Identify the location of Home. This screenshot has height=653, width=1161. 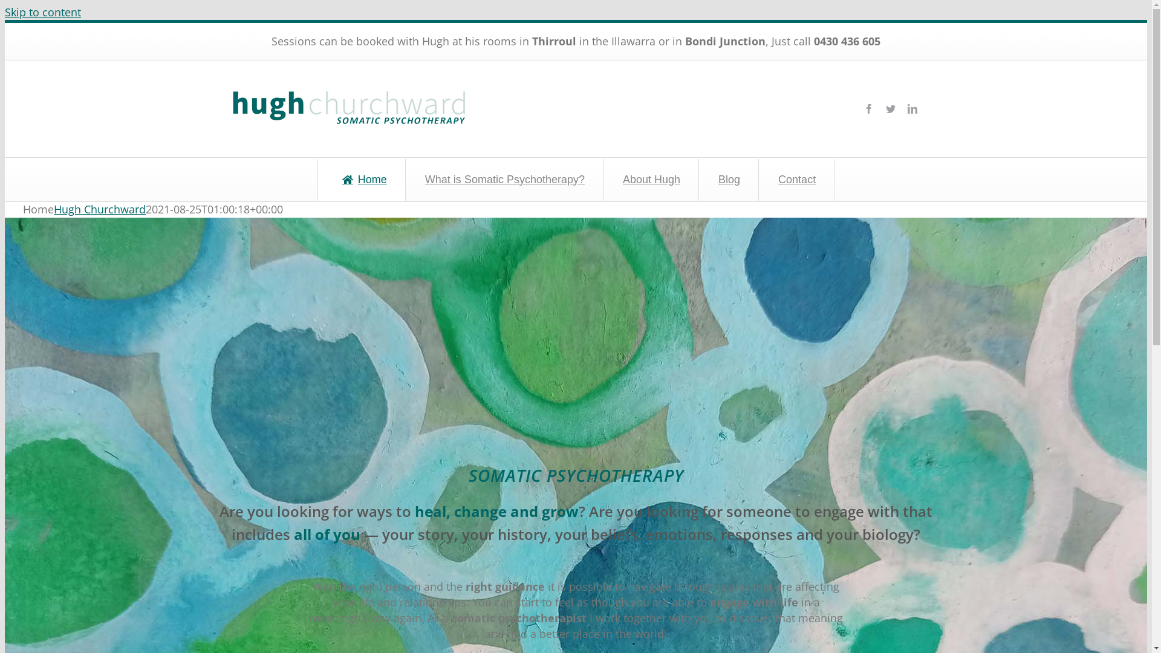
(362, 180).